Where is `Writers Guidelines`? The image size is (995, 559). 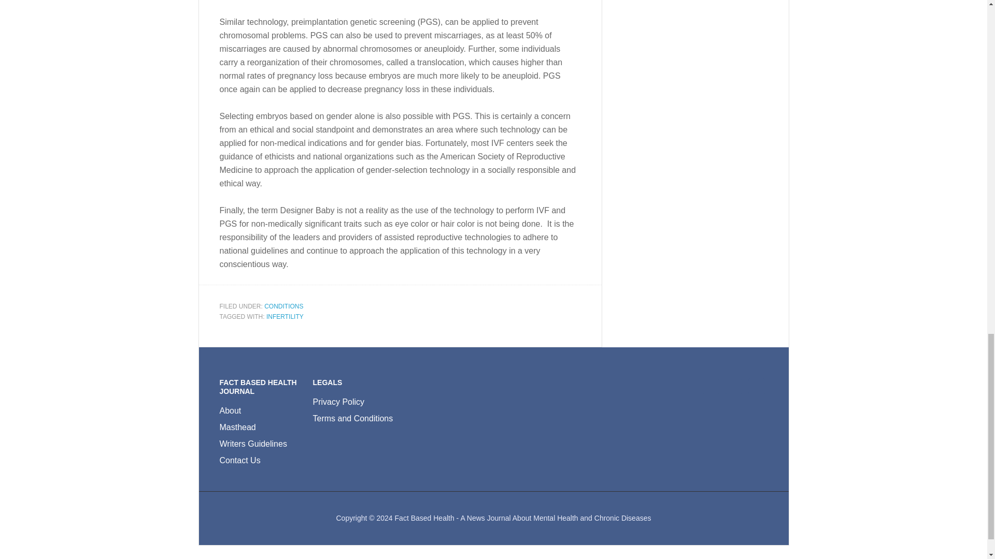 Writers Guidelines is located at coordinates (253, 444).